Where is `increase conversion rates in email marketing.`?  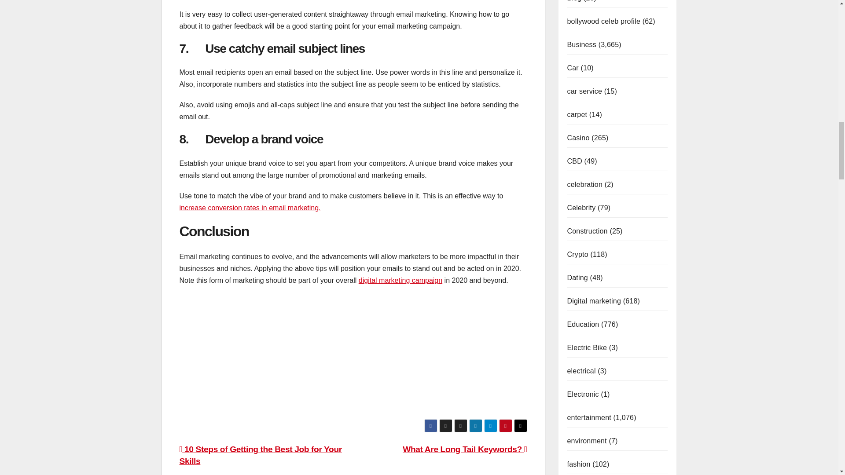 increase conversion rates in email marketing. is located at coordinates (250, 208).